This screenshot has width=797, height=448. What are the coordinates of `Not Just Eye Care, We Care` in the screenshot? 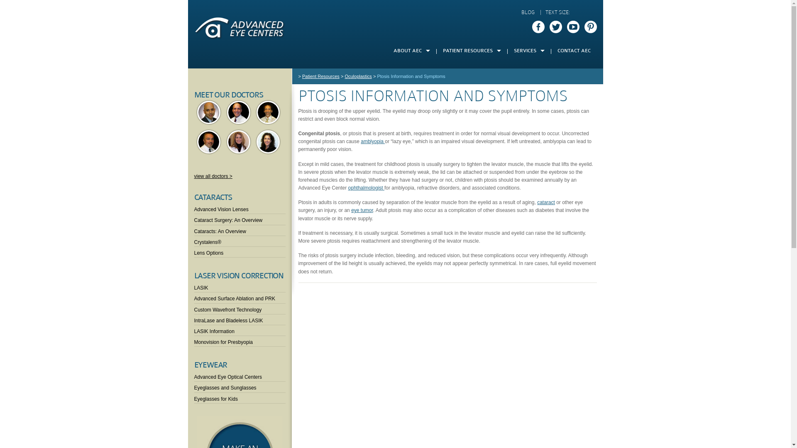 It's located at (411, 129).